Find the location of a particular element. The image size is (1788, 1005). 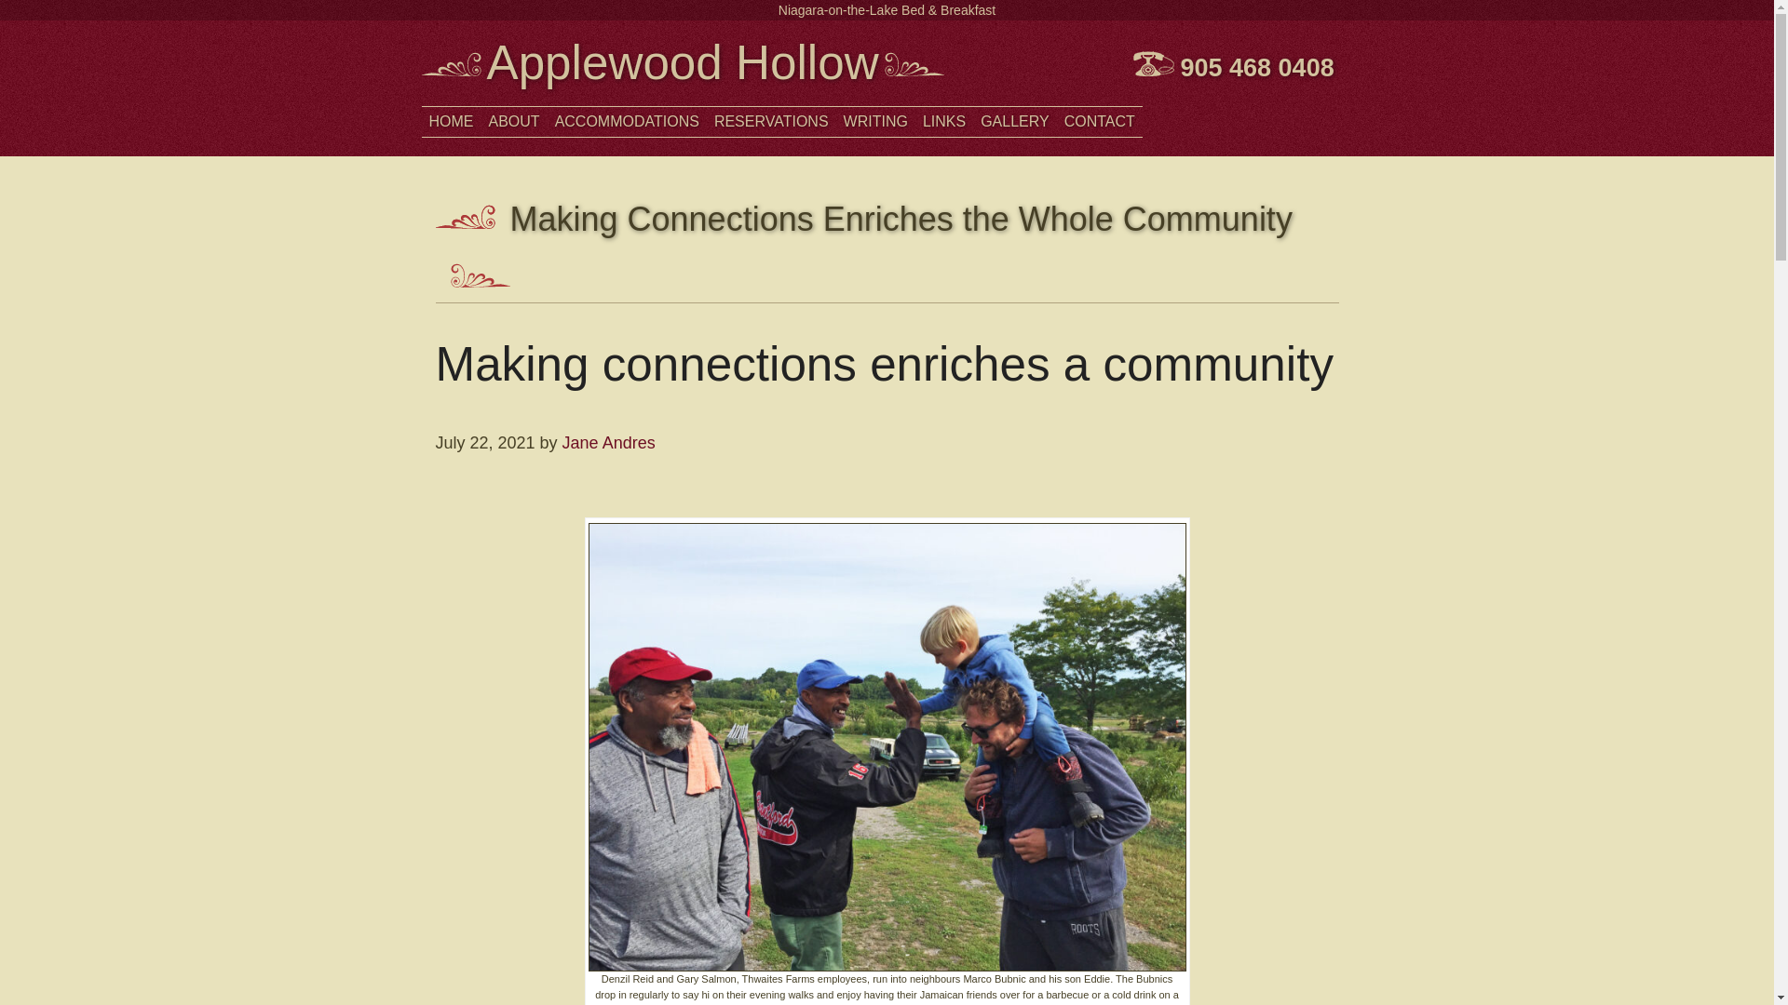

Applewood Hollow is located at coordinates (682, 62).